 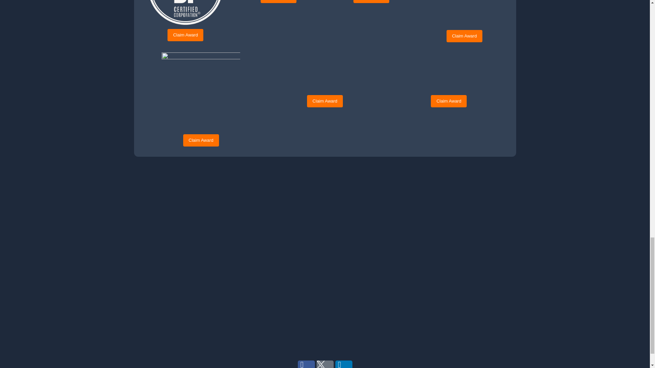 I want to click on Claim Award, so click(x=185, y=35).